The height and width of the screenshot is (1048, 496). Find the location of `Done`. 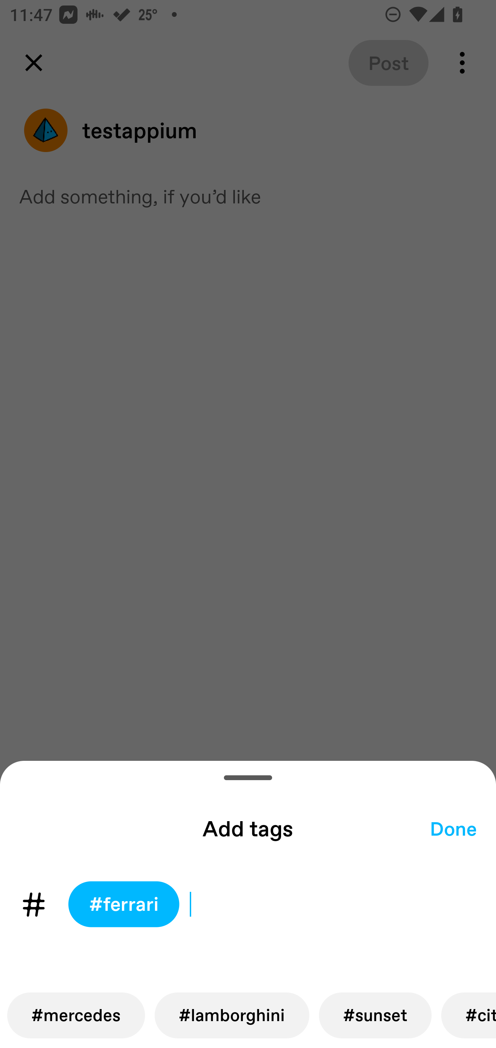

Done is located at coordinates (453, 828).